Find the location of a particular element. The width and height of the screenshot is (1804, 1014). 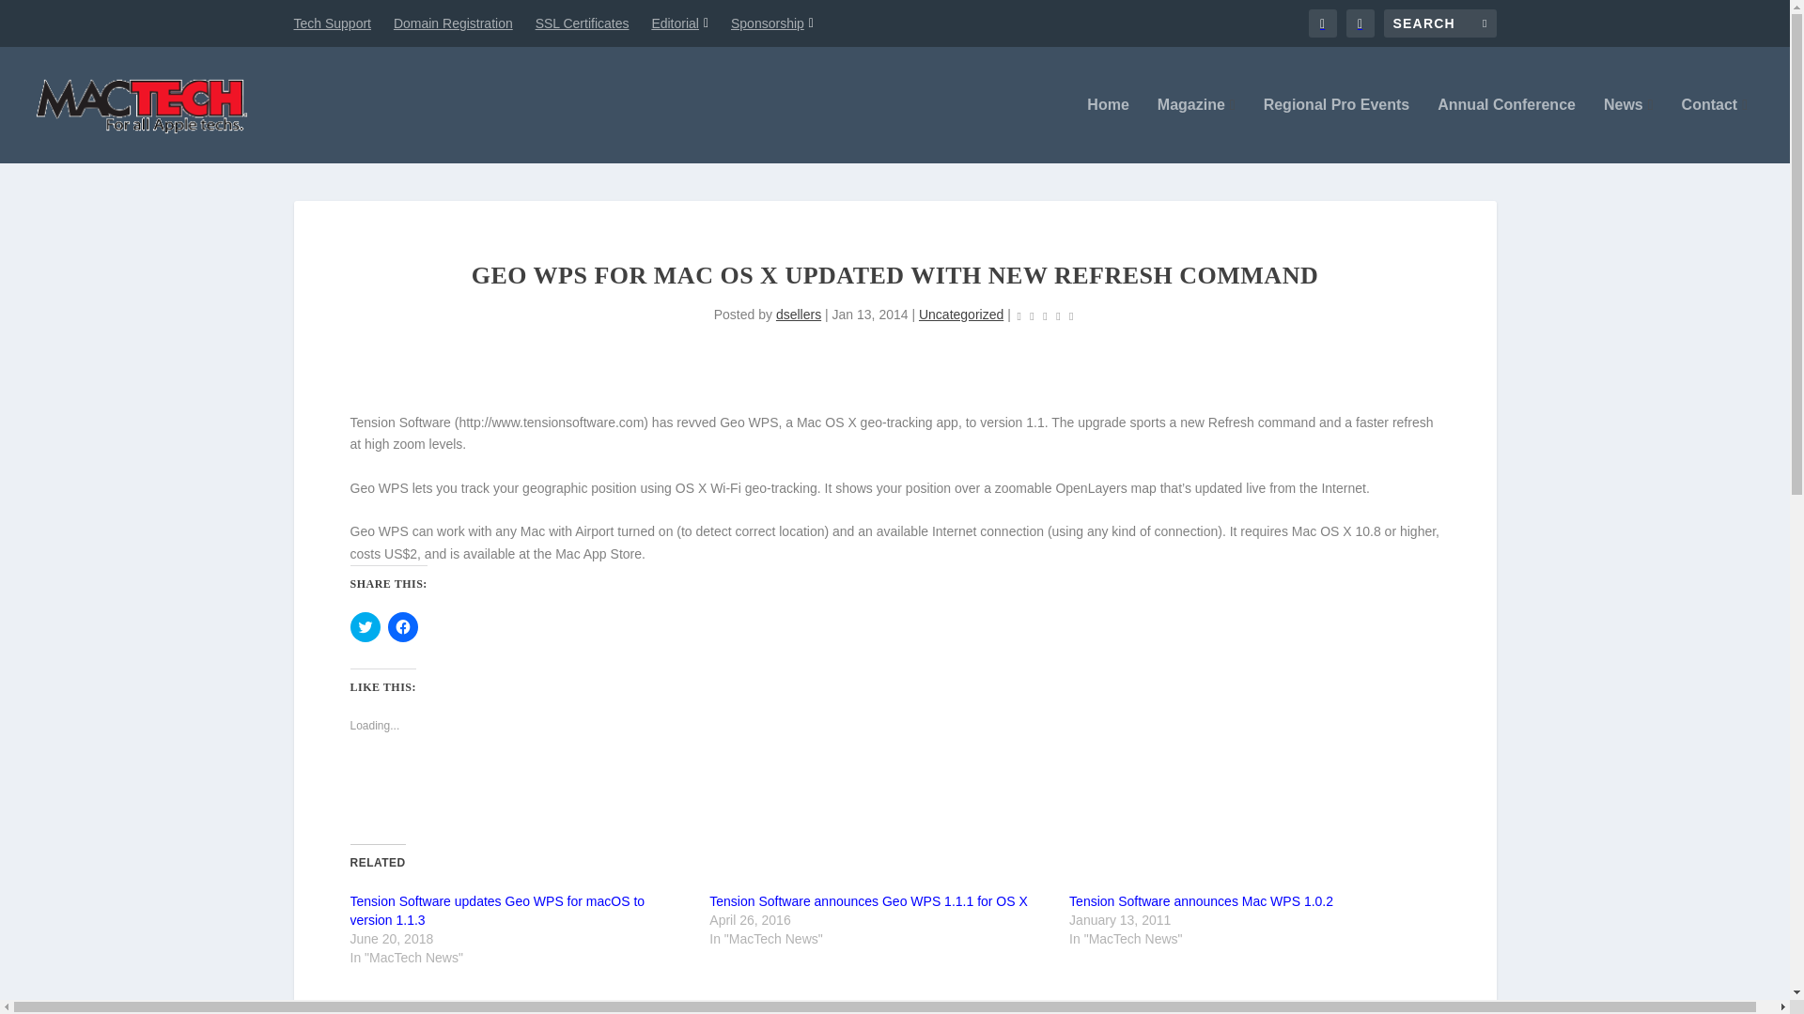

Search for: is located at coordinates (1439, 23).